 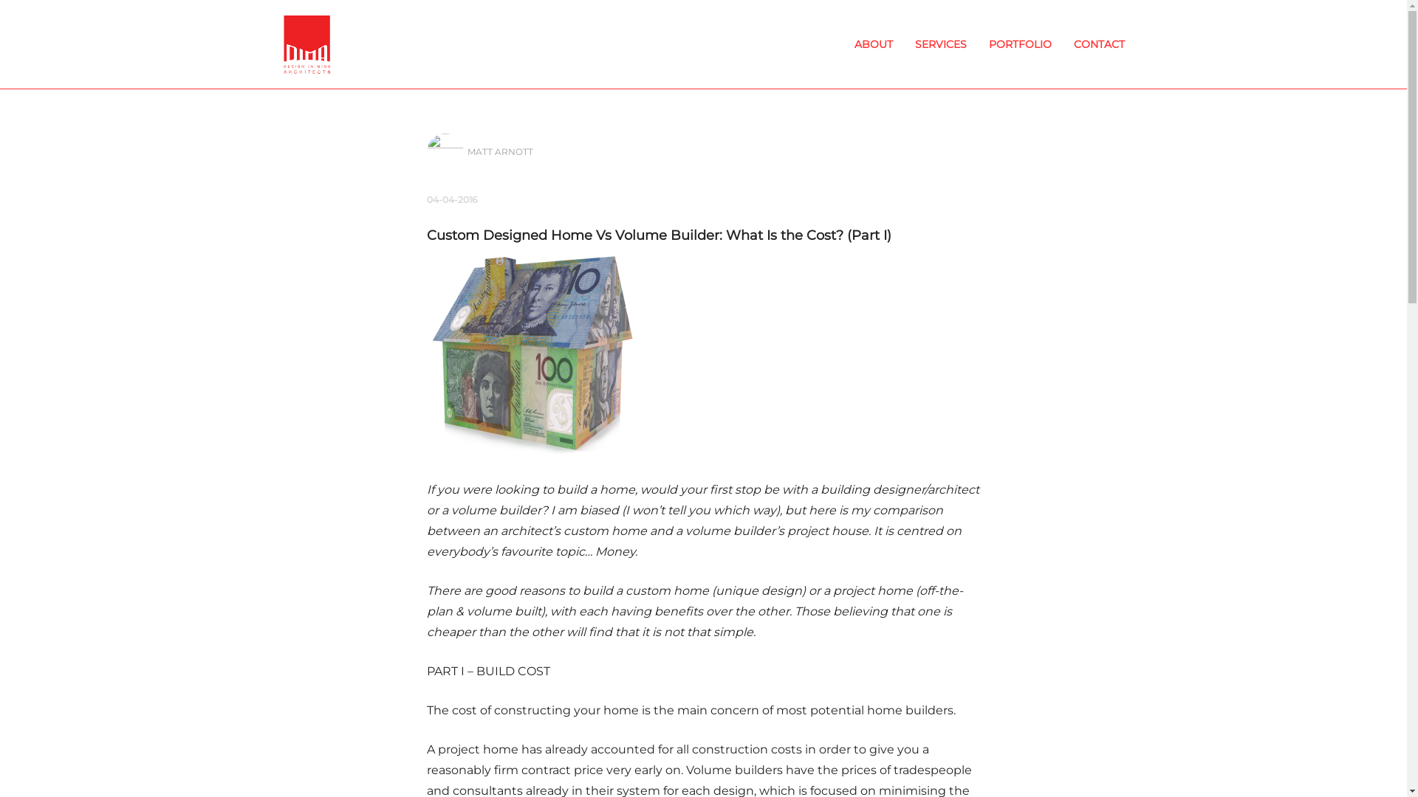 What do you see at coordinates (1099, 44) in the screenshot?
I see `CONTACT` at bounding box center [1099, 44].